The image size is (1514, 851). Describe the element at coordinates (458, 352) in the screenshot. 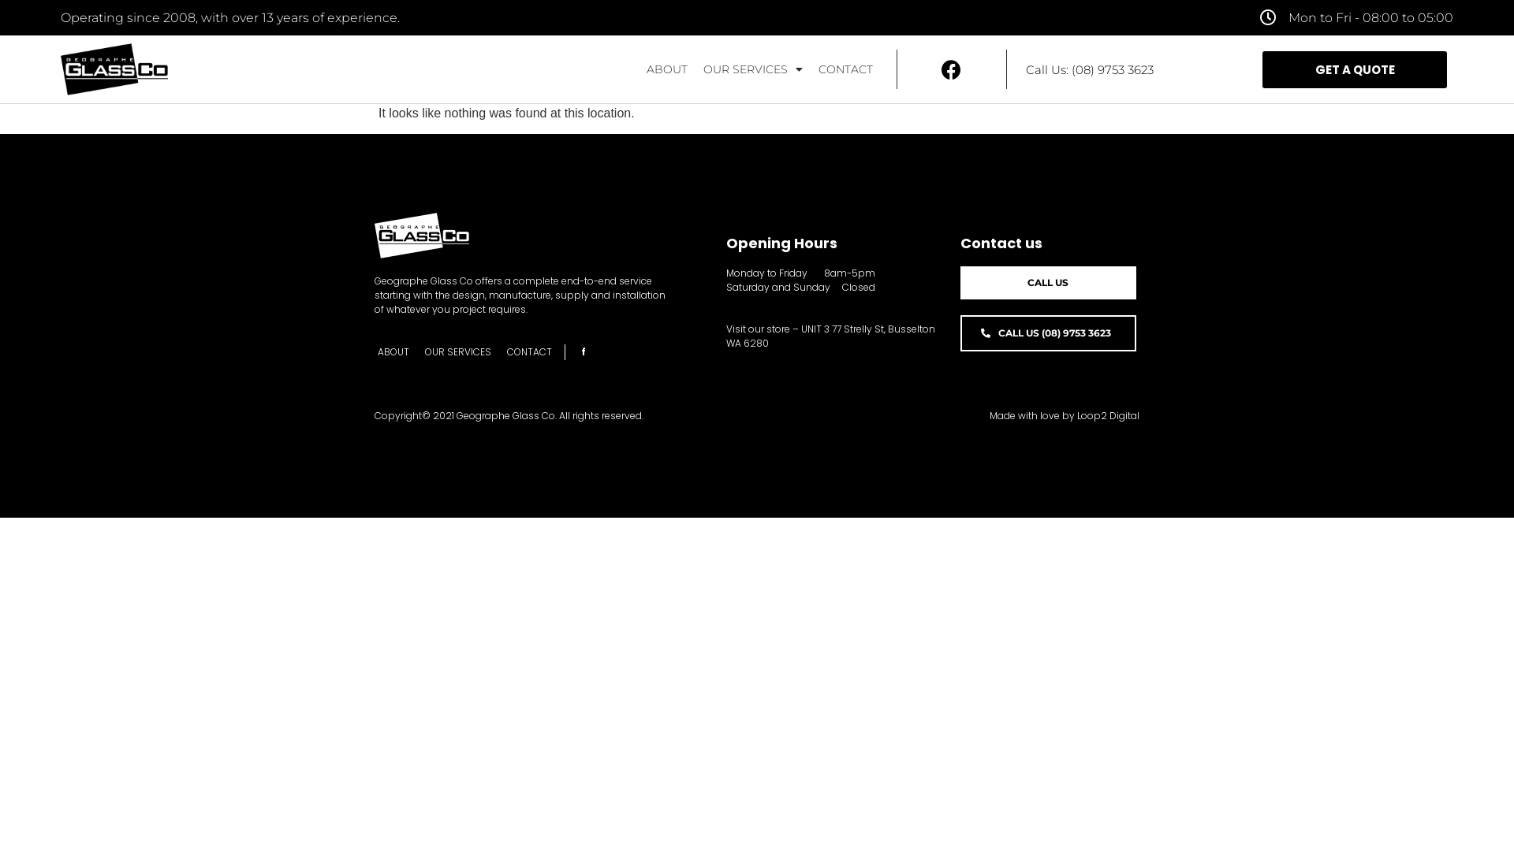

I see `OUR SERVICES` at that location.